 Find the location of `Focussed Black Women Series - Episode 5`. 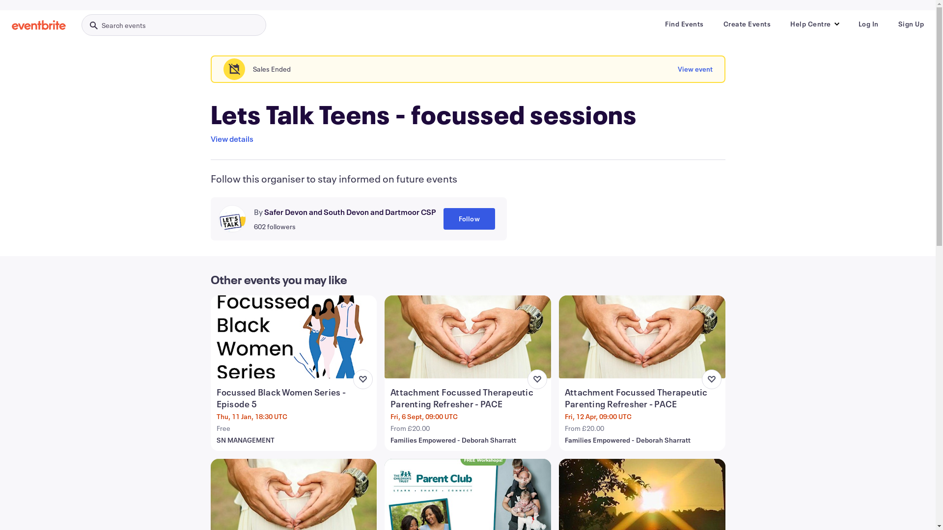

Focussed Black Women Series - Episode 5 is located at coordinates (295, 398).